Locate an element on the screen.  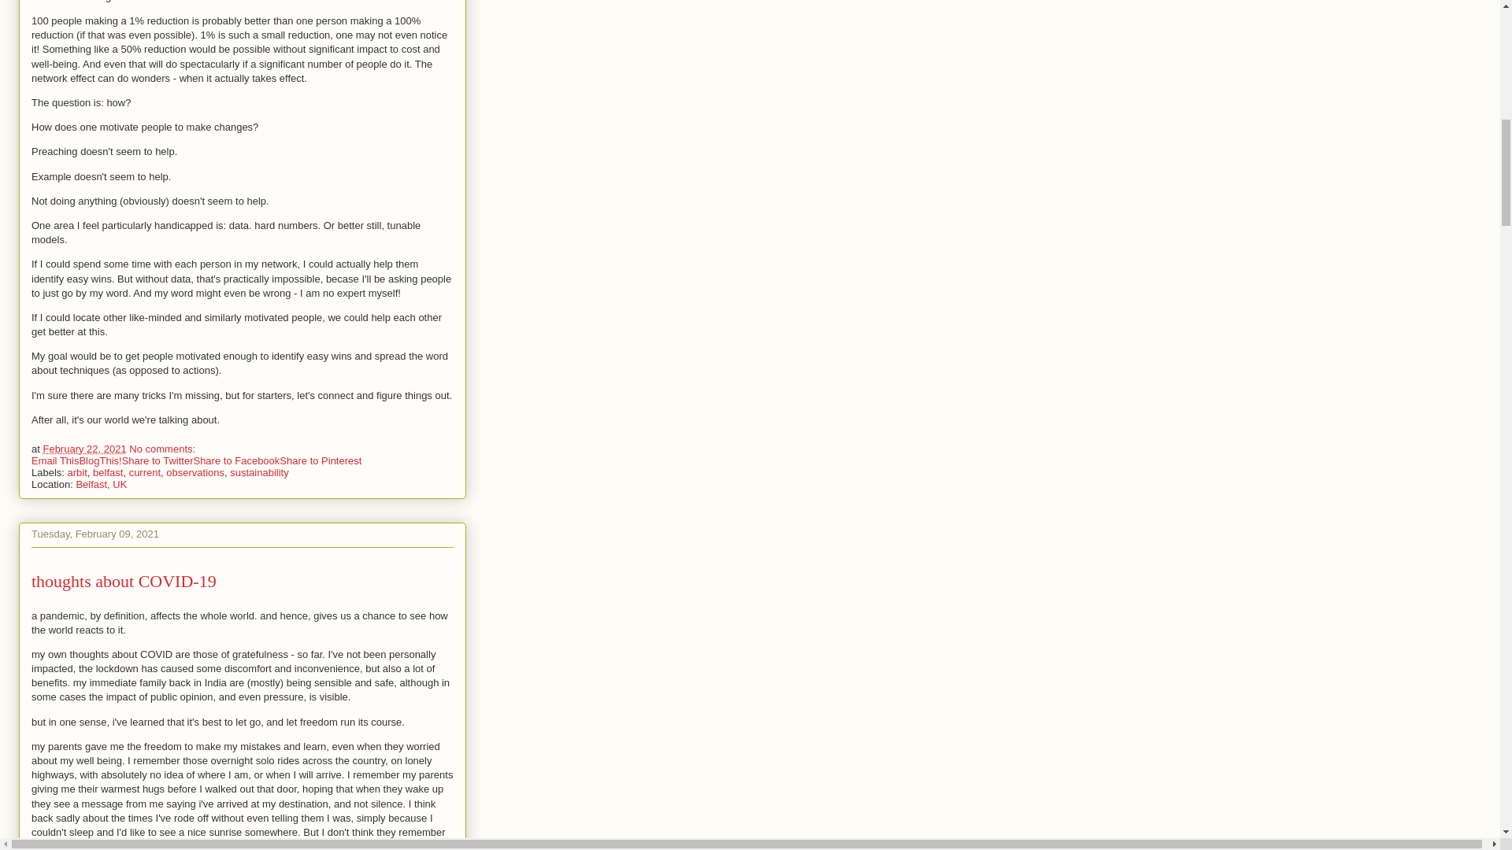
permanent link is located at coordinates (83, 447).